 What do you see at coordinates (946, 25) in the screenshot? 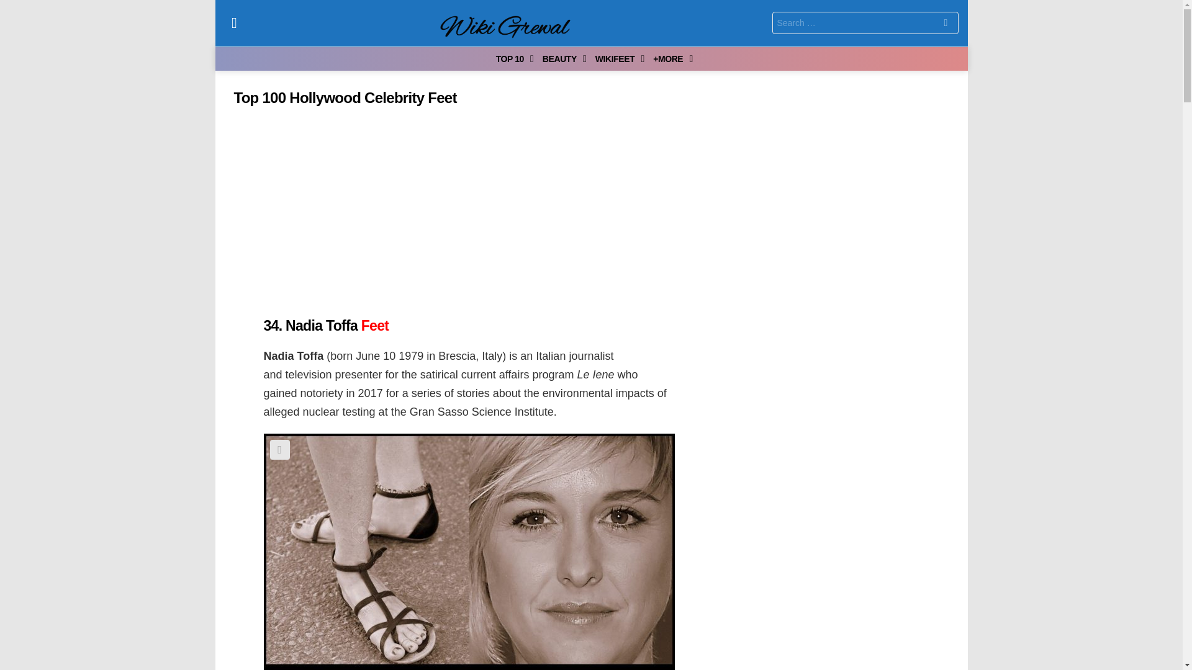
I see `SEARCH` at bounding box center [946, 25].